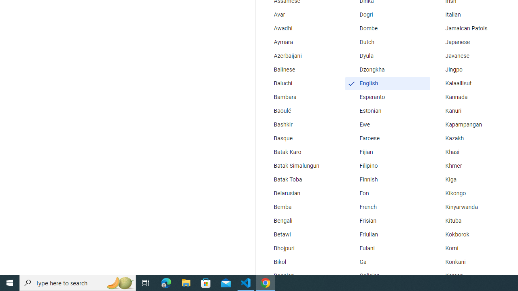 This screenshot has height=291, width=518. What do you see at coordinates (387, 83) in the screenshot?
I see `English (recently used language)` at bounding box center [387, 83].